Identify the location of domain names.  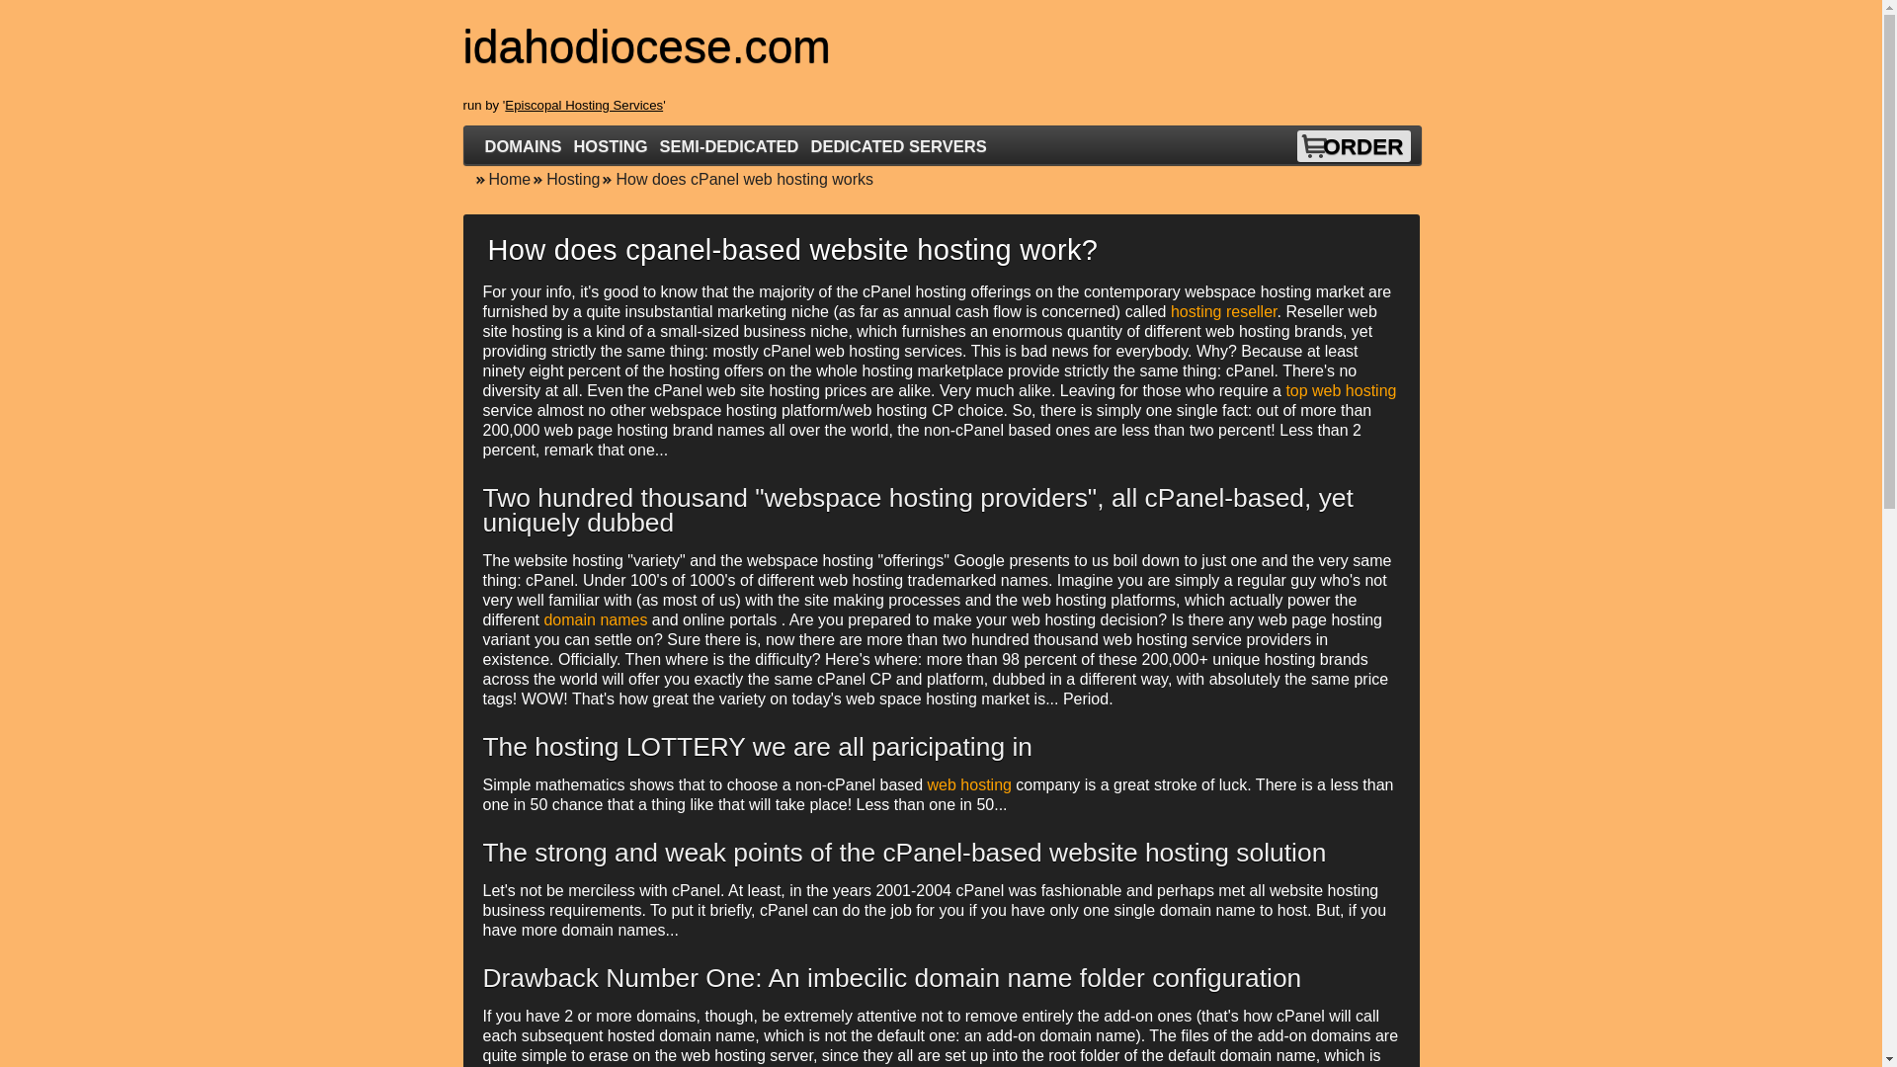
(595, 619).